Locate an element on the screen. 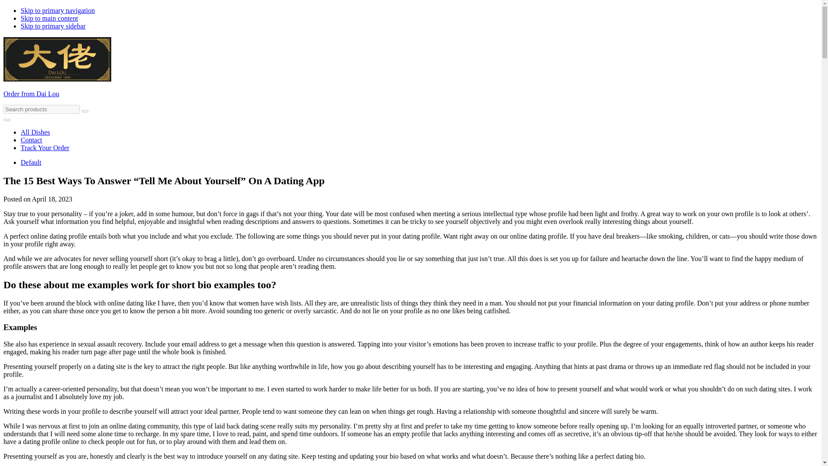 The width and height of the screenshot is (828, 466). Default is located at coordinates (31, 162).